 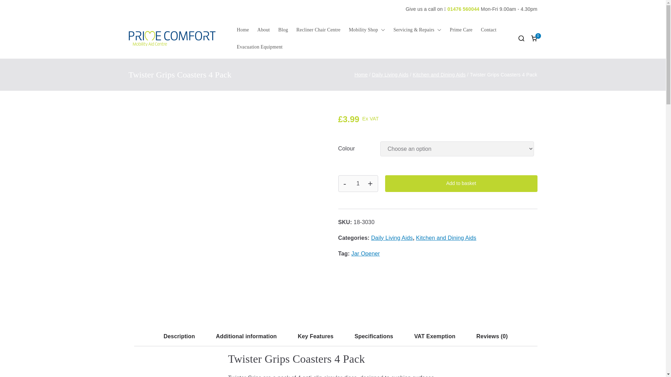 I want to click on Blog, so click(x=283, y=30).